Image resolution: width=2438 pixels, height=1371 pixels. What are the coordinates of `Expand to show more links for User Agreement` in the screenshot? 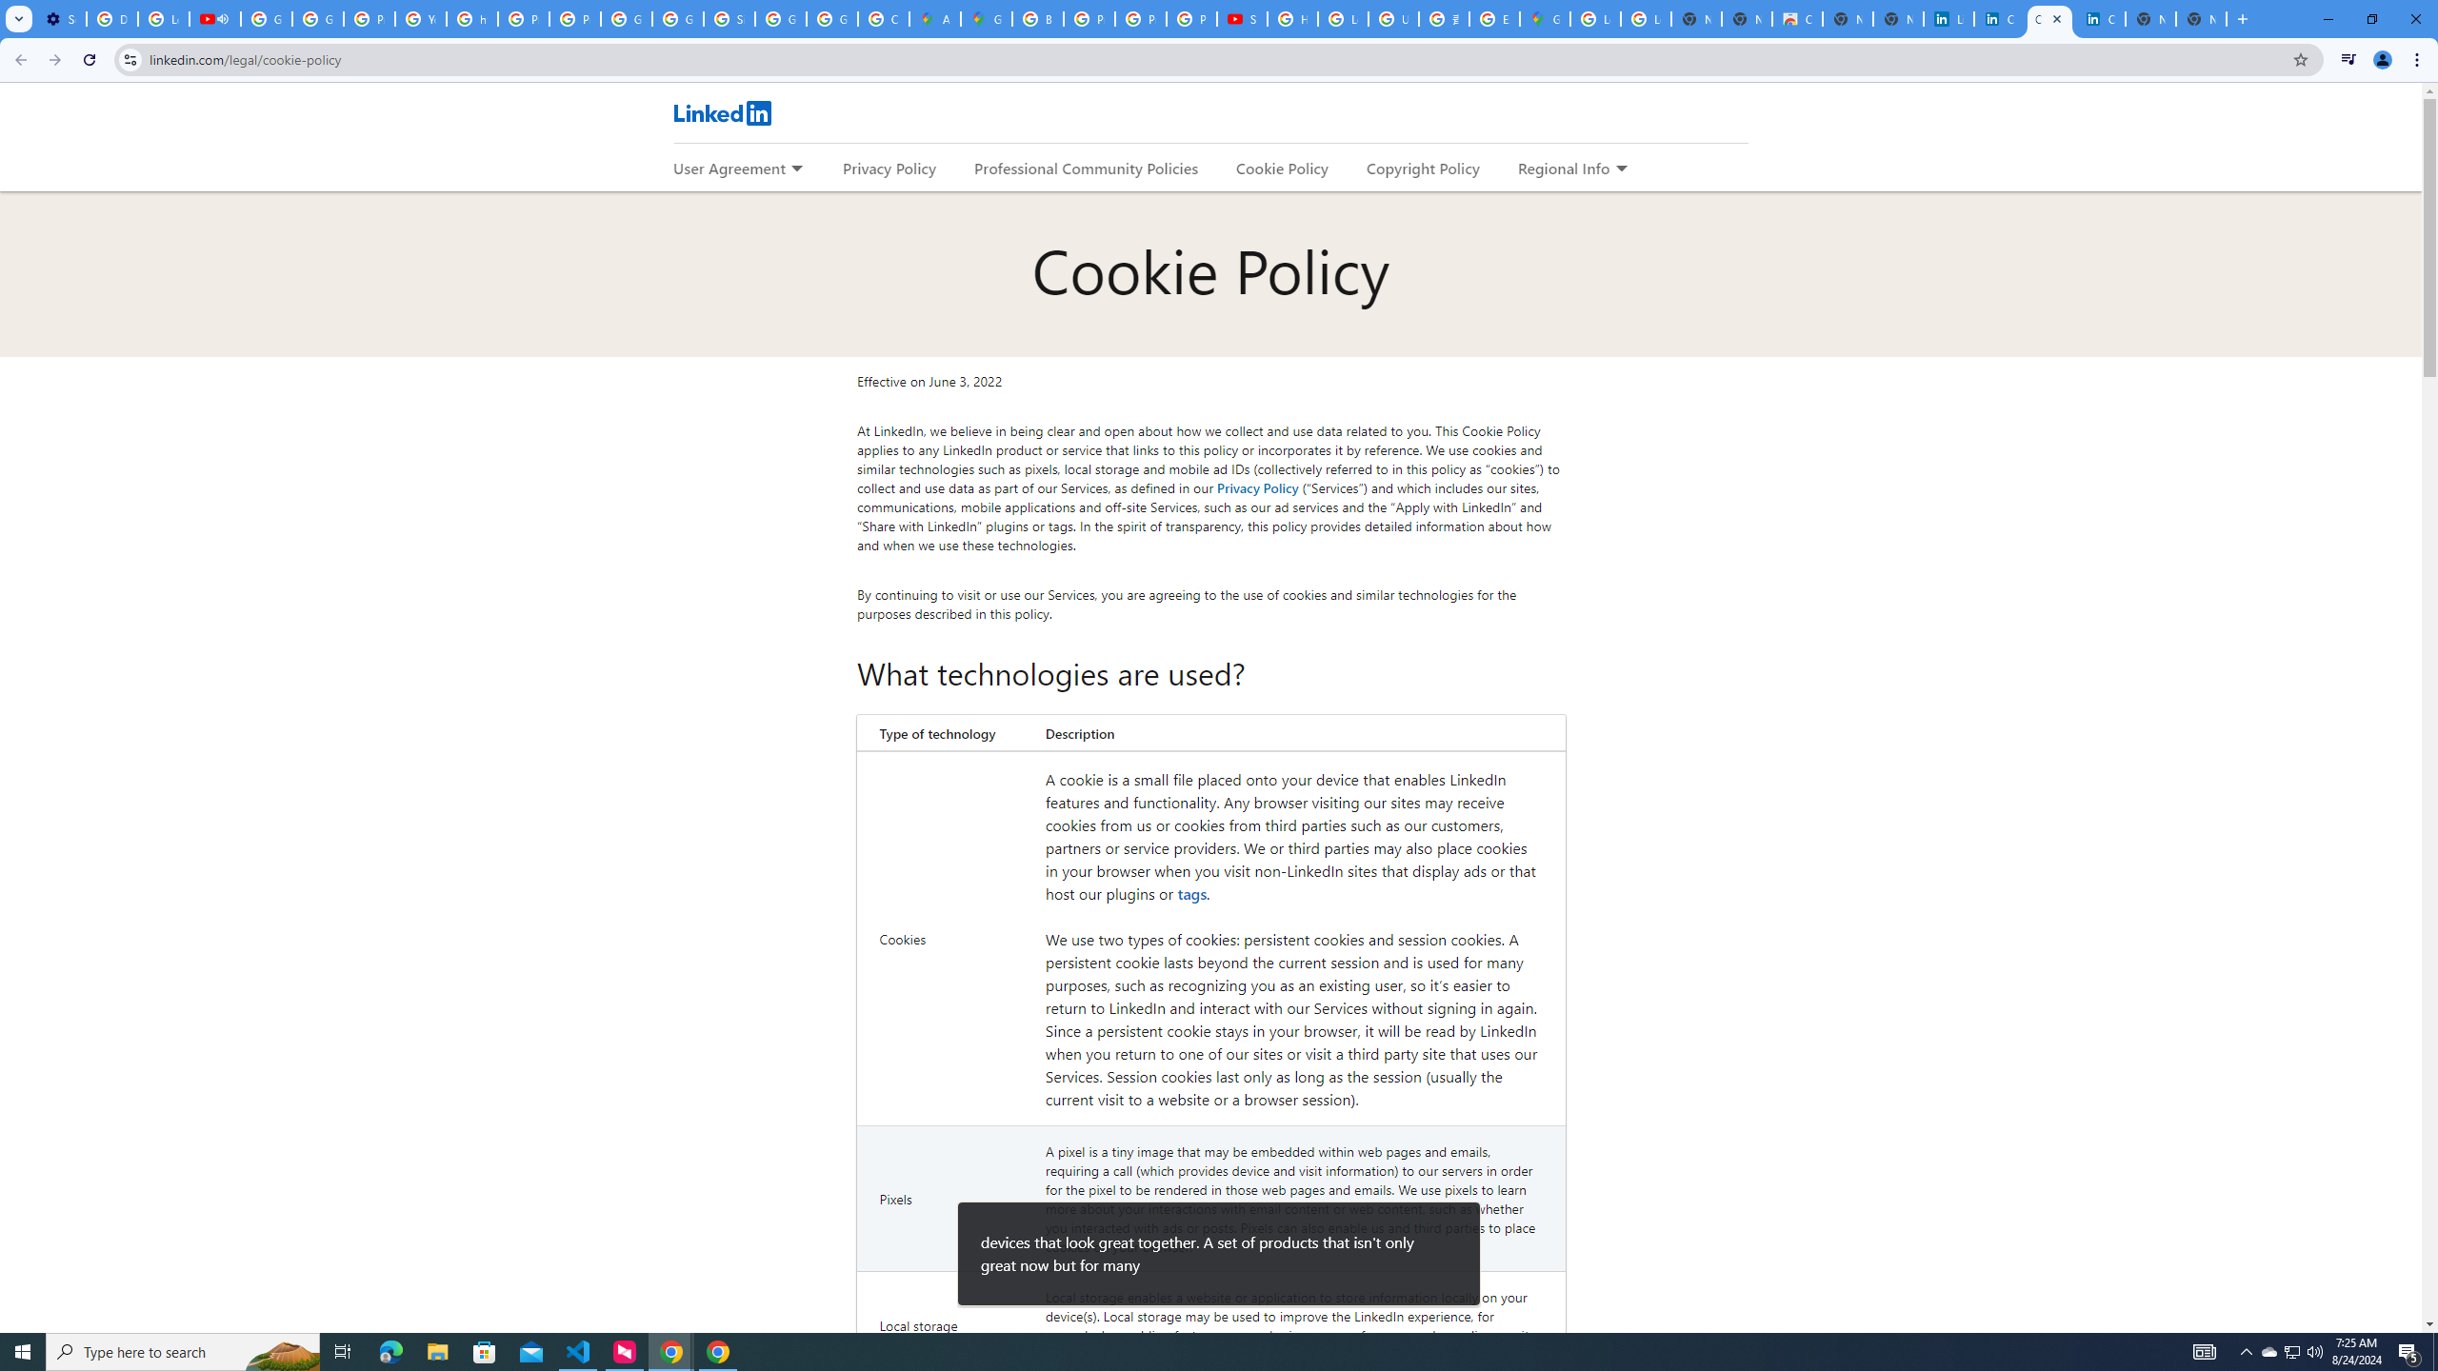 It's located at (795, 169).